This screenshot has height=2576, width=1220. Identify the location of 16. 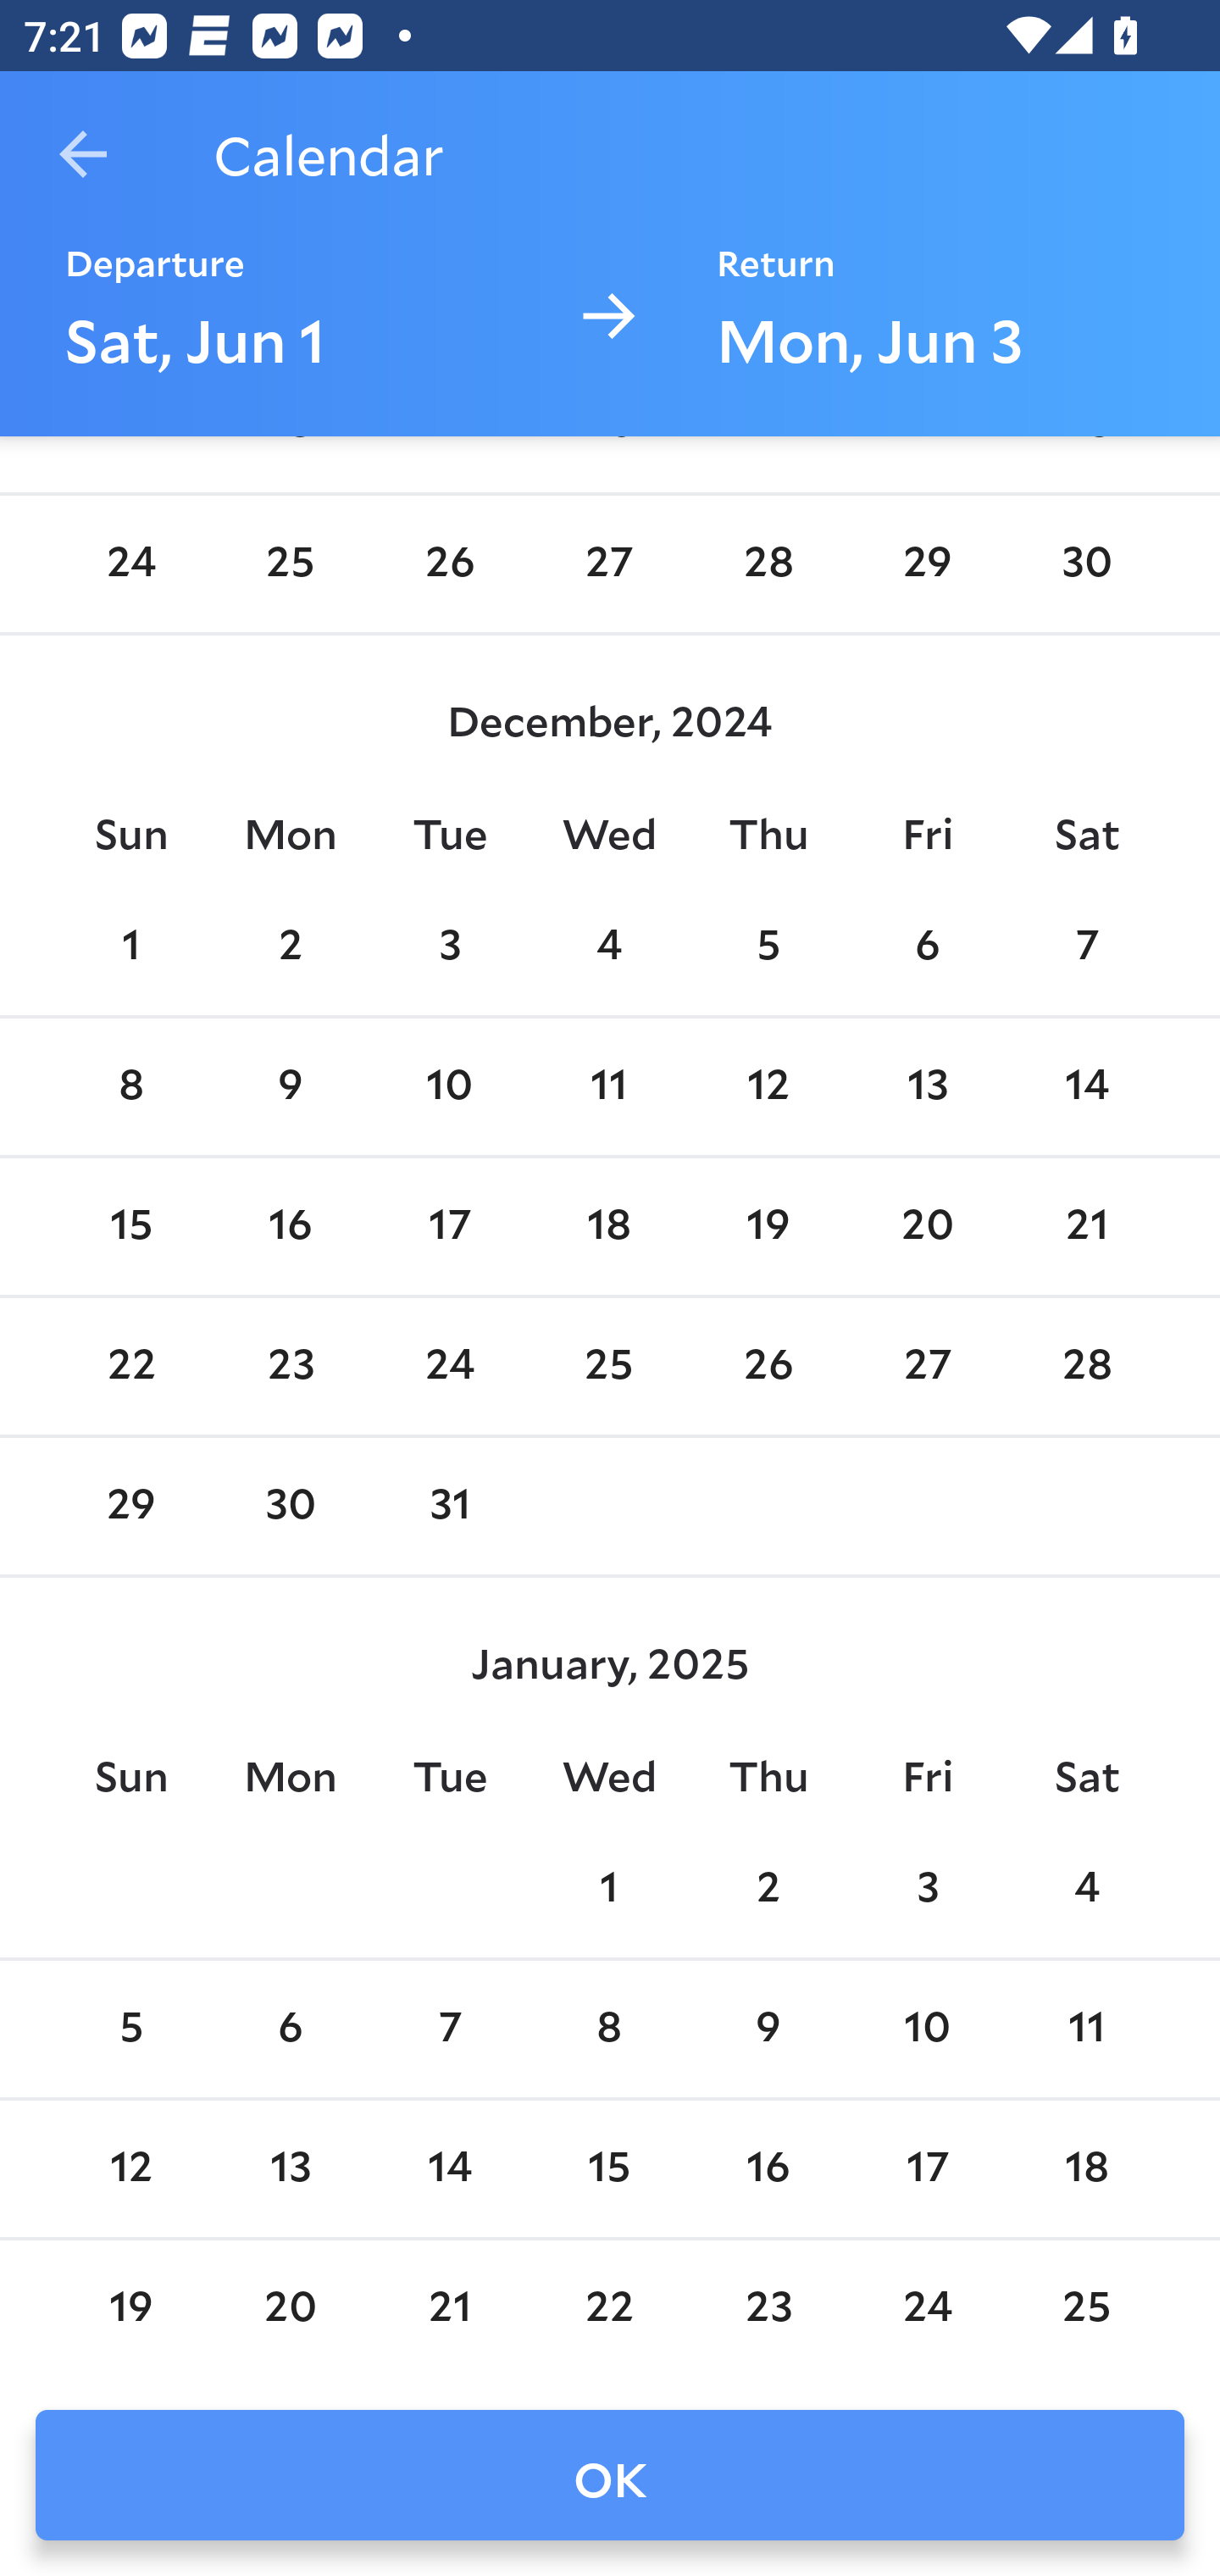
(291, 1225).